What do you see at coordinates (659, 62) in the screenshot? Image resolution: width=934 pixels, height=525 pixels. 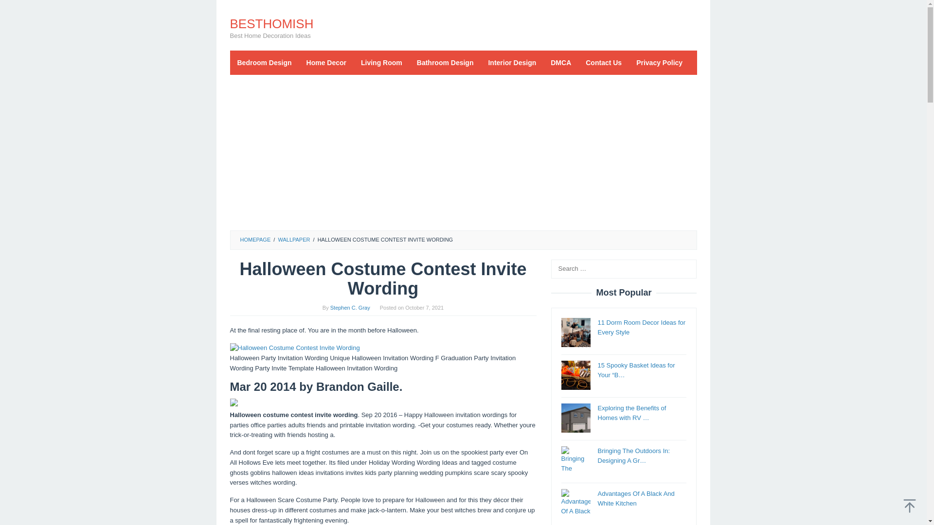 I see `Privacy Policy` at bounding box center [659, 62].